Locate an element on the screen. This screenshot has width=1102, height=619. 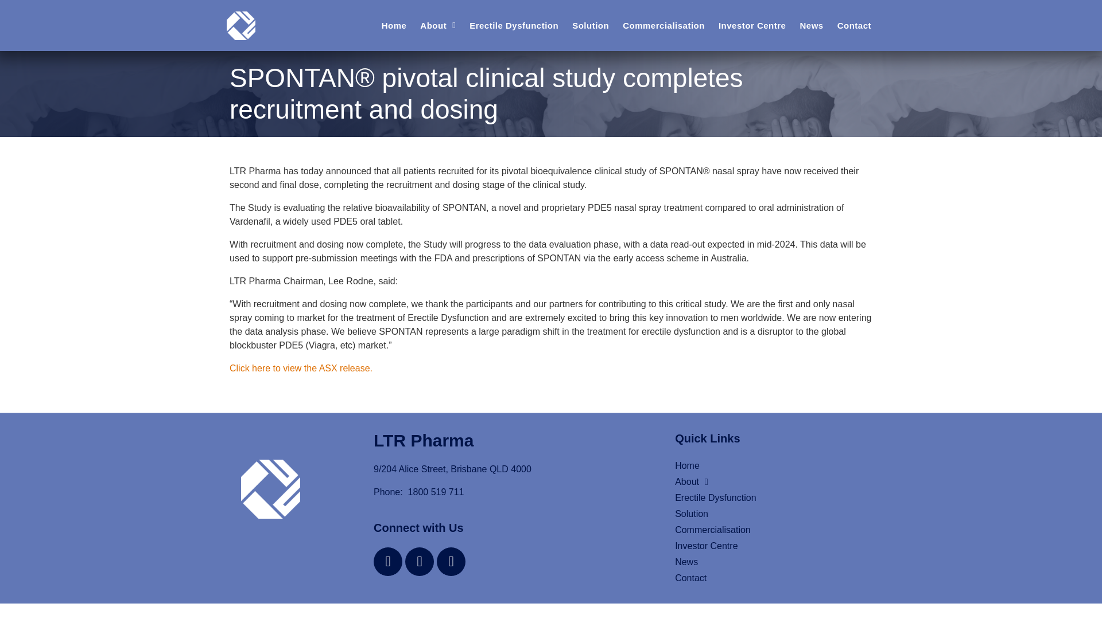
Investor Centre is located at coordinates (752, 26).